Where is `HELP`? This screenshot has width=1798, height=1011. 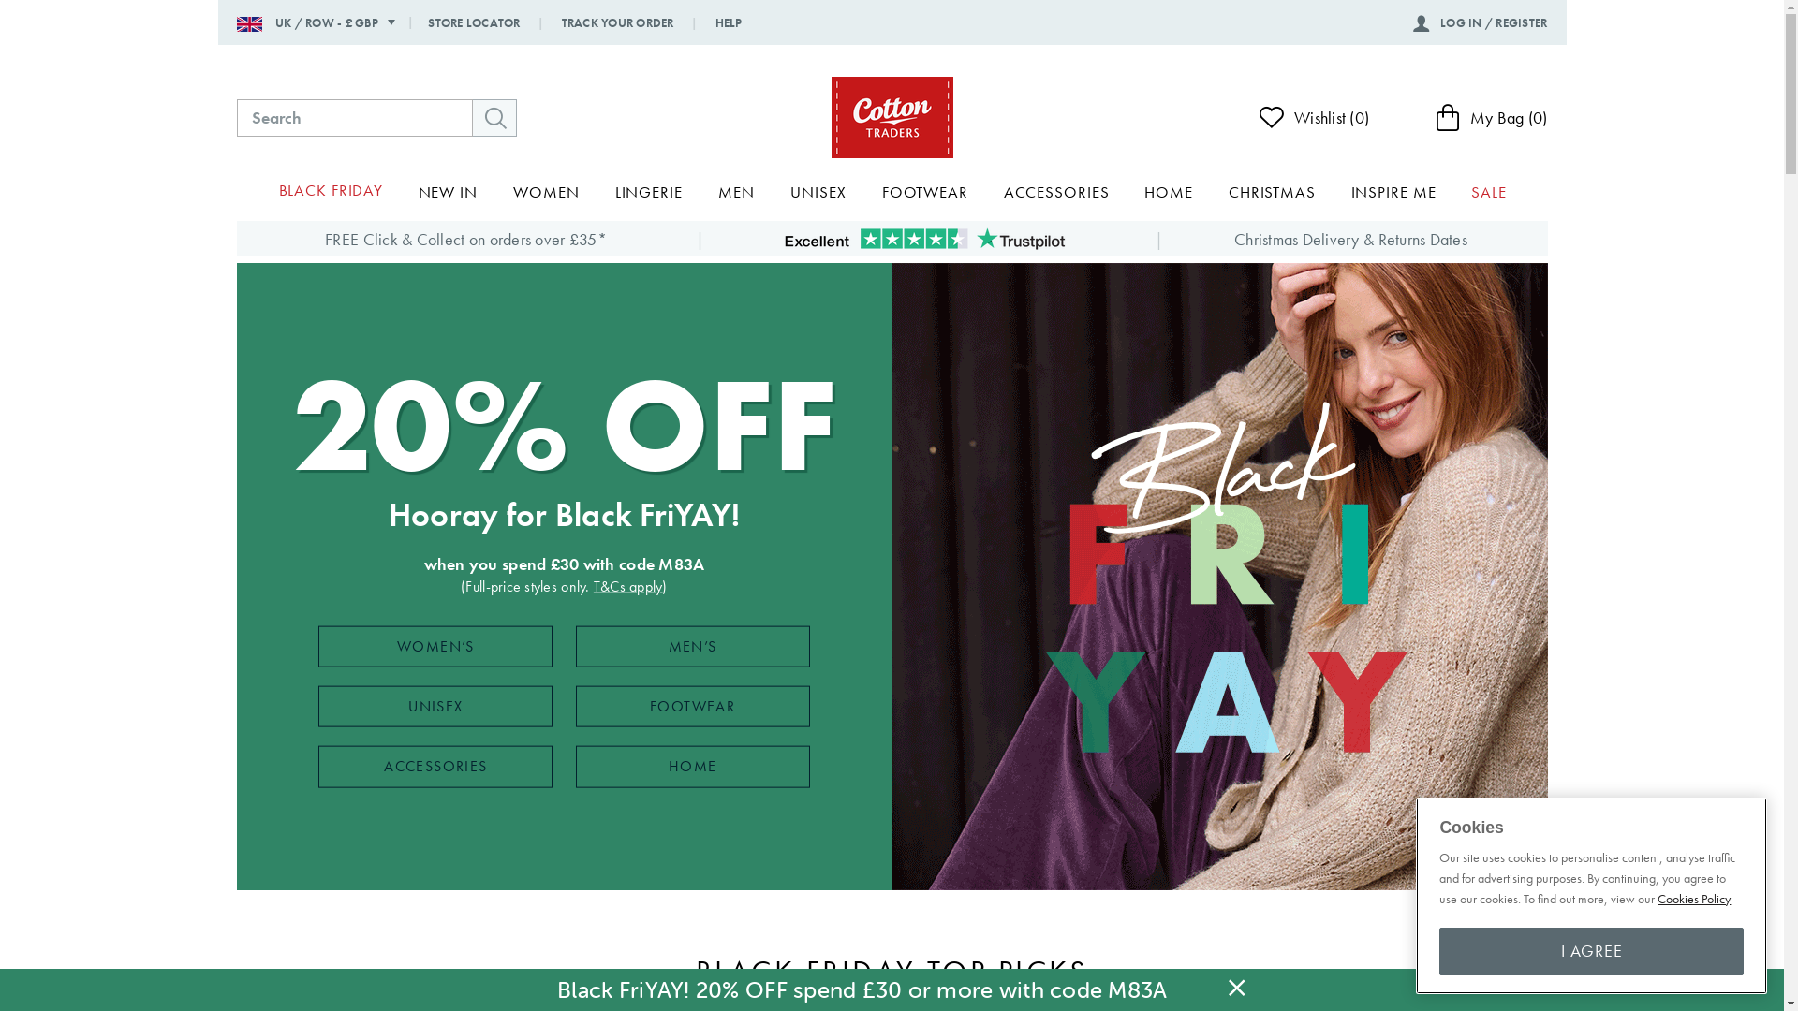 HELP is located at coordinates (717, 23).